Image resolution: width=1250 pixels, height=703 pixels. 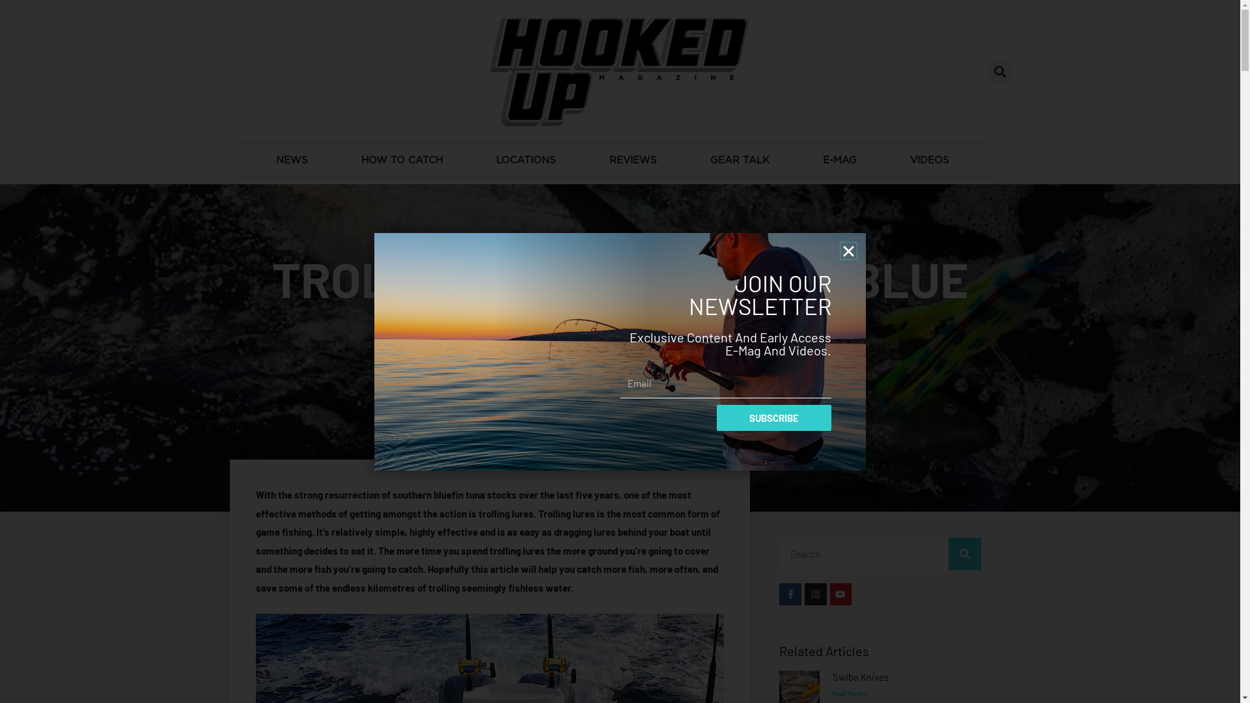 I want to click on HOW TO CATCH, so click(x=402, y=160).